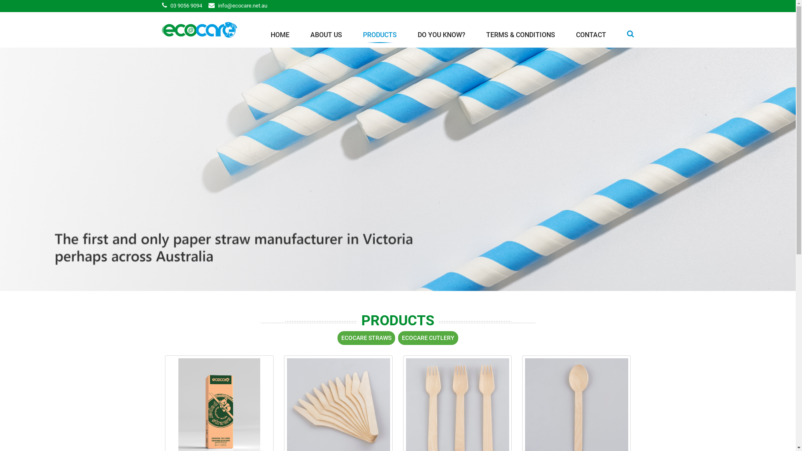  What do you see at coordinates (398, 169) in the screenshot?
I see `product` at bounding box center [398, 169].